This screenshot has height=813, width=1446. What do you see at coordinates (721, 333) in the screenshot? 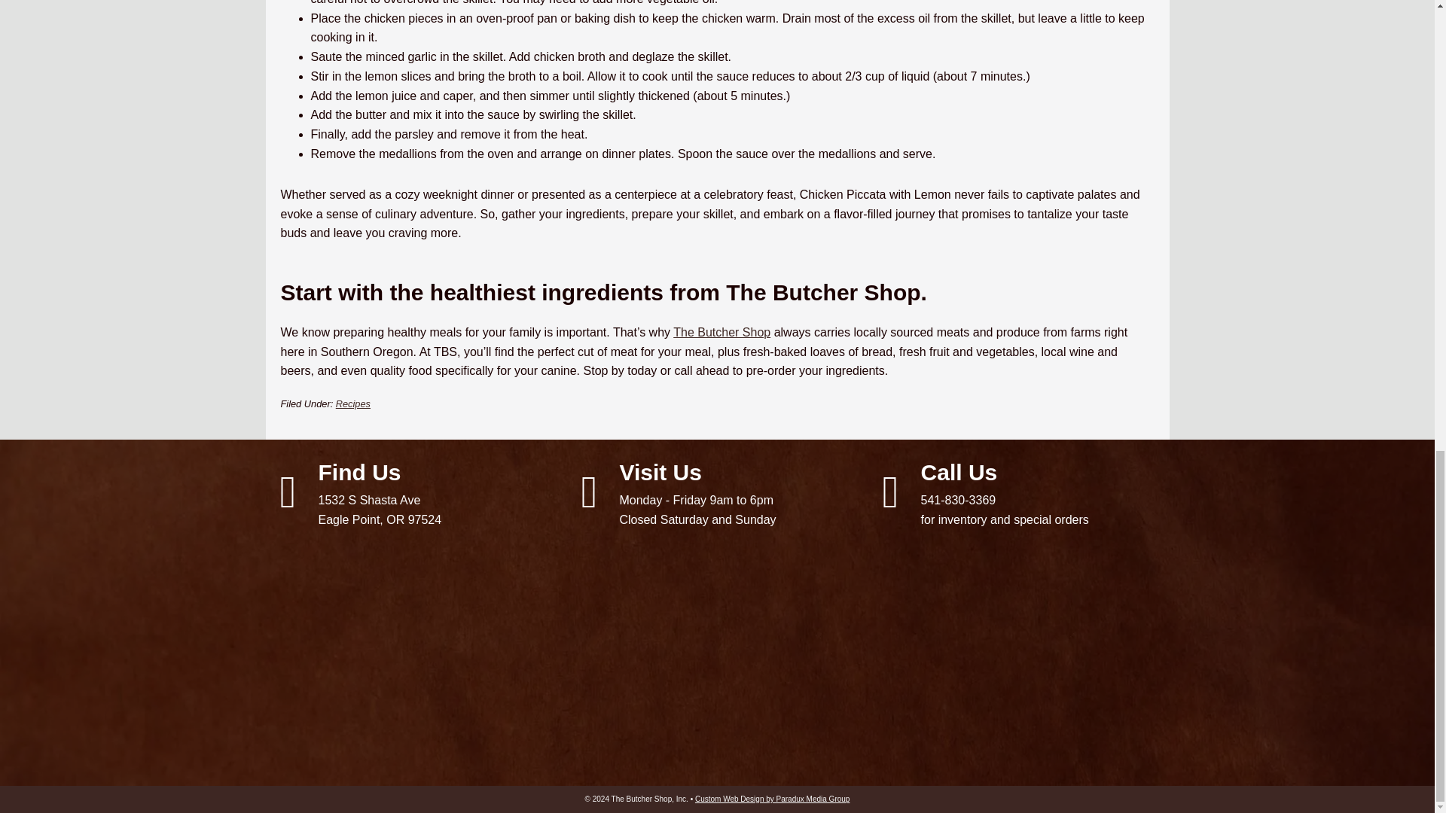
I see `The Butcher Shop` at bounding box center [721, 333].